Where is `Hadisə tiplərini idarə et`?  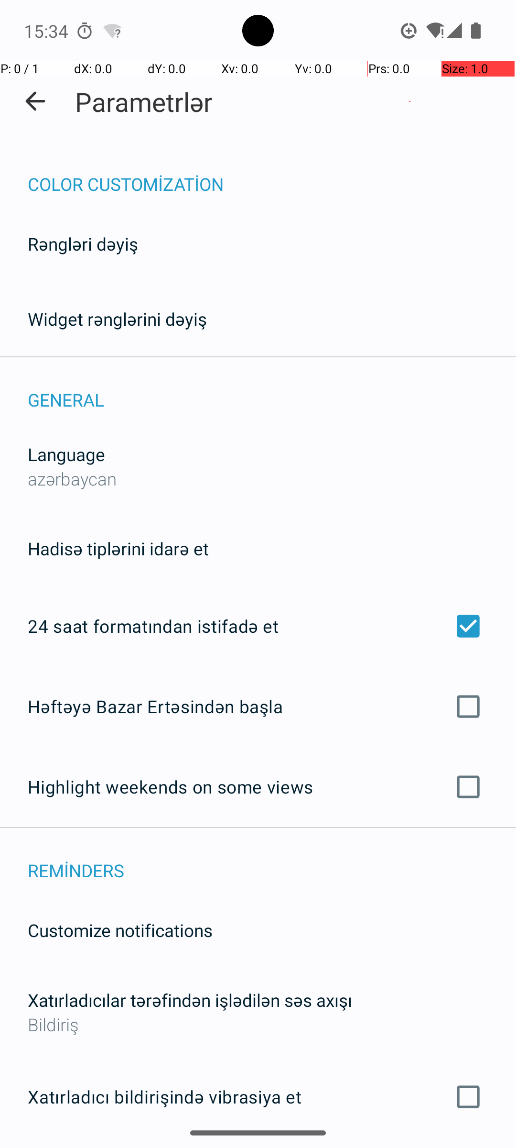
Hadisə tiplərini idarə et is located at coordinates (118, 548).